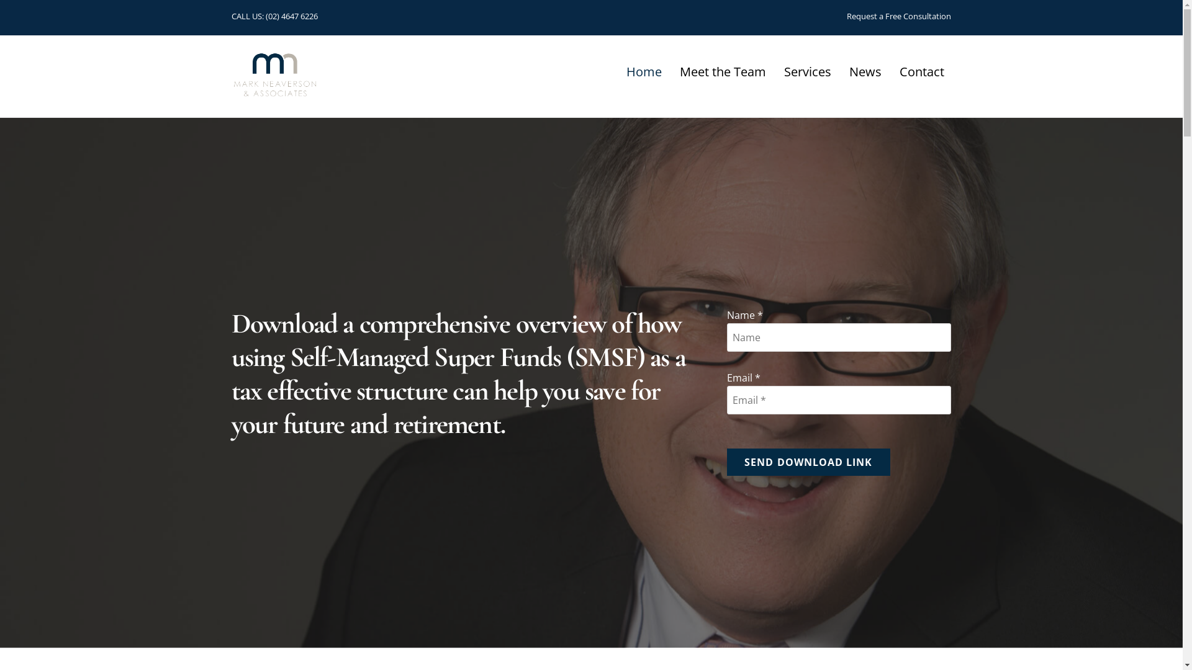 This screenshot has height=670, width=1192. I want to click on News, so click(865, 72).